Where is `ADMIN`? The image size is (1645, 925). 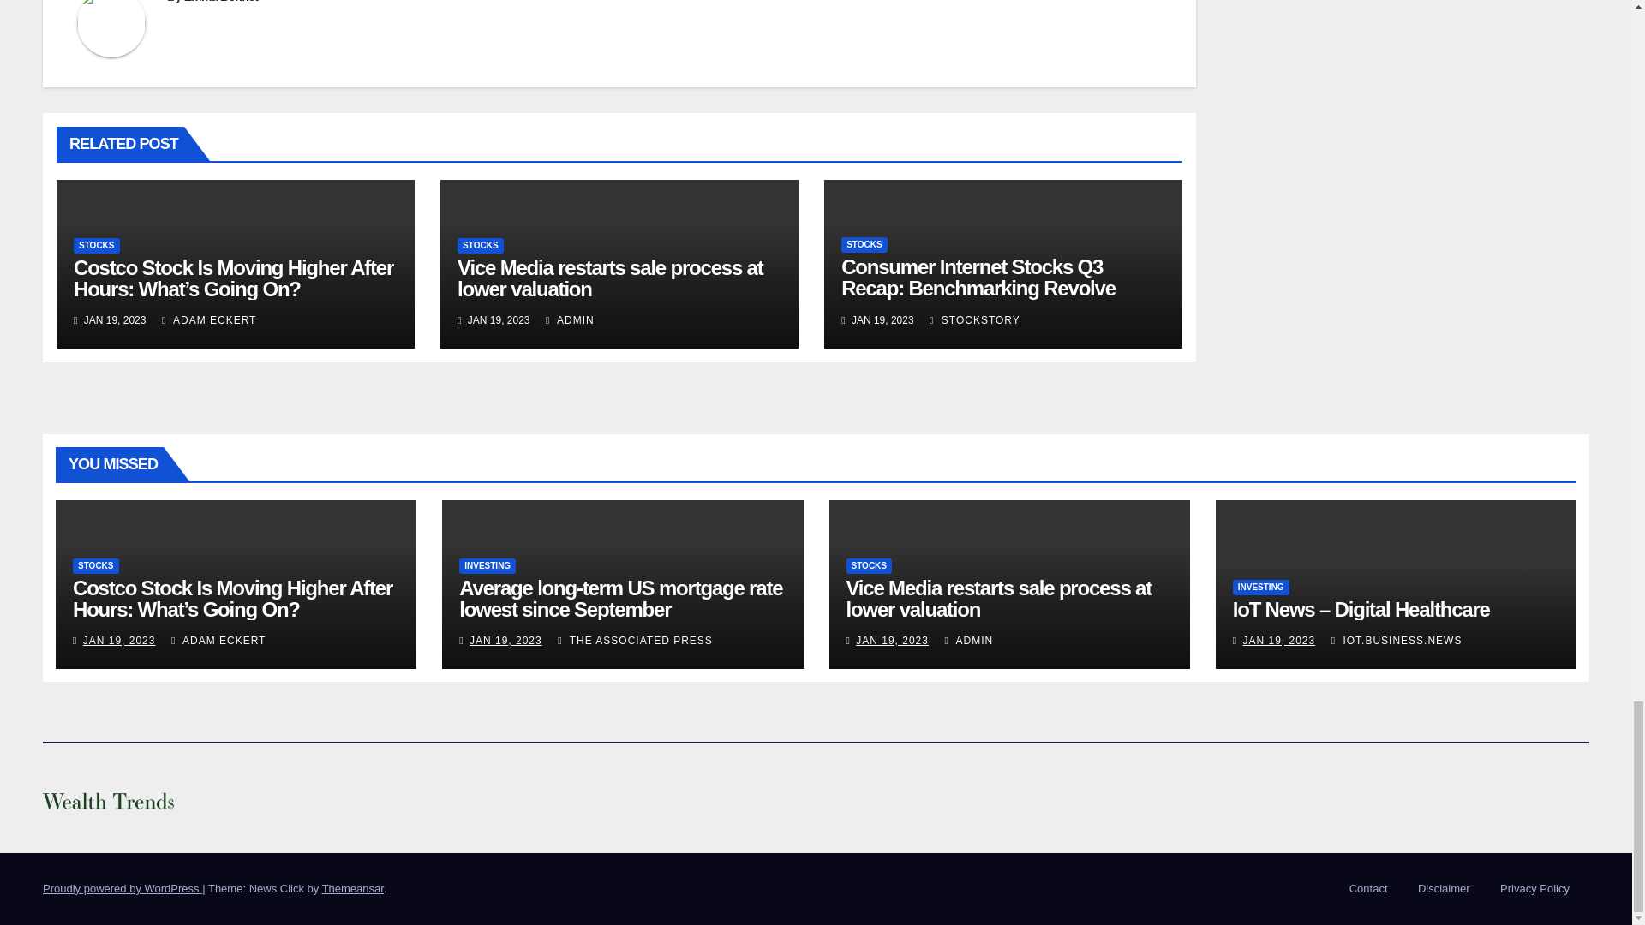
ADMIN is located at coordinates (570, 320).